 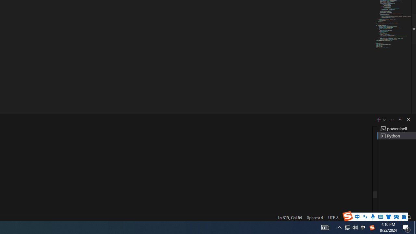 What do you see at coordinates (369, 217) in the screenshot?
I see `Python` at bounding box center [369, 217].